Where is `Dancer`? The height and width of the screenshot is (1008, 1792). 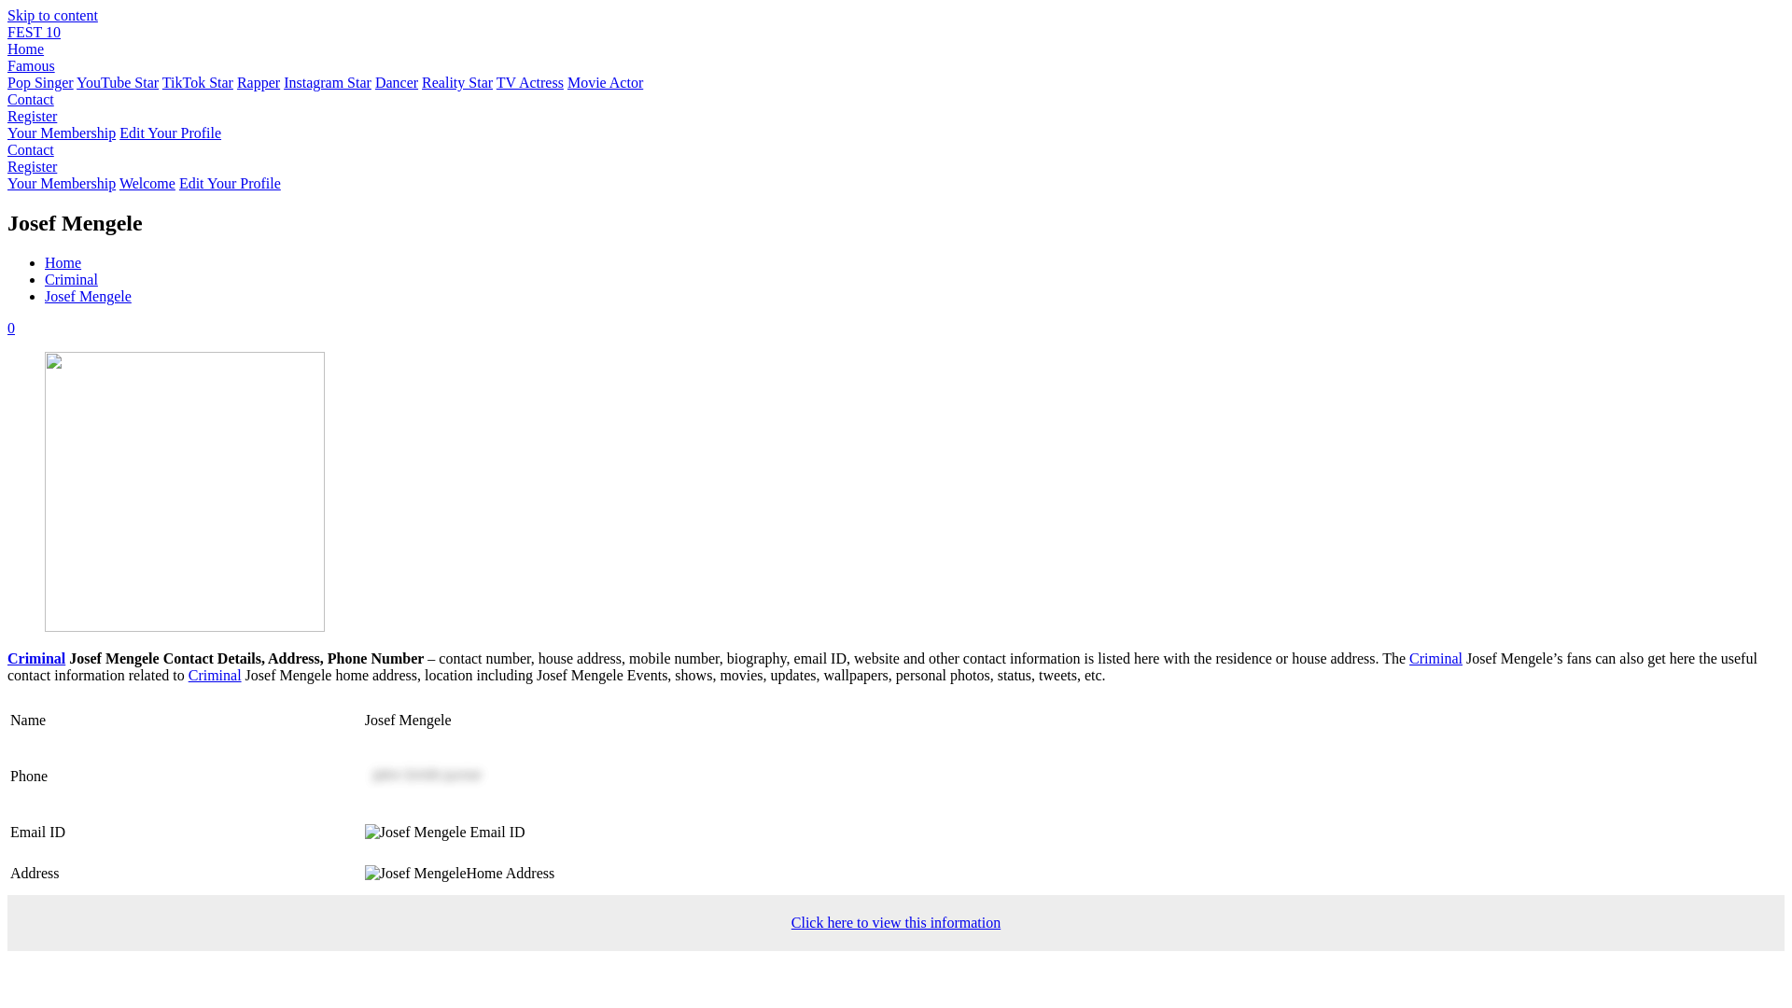
Dancer is located at coordinates (396, 82).